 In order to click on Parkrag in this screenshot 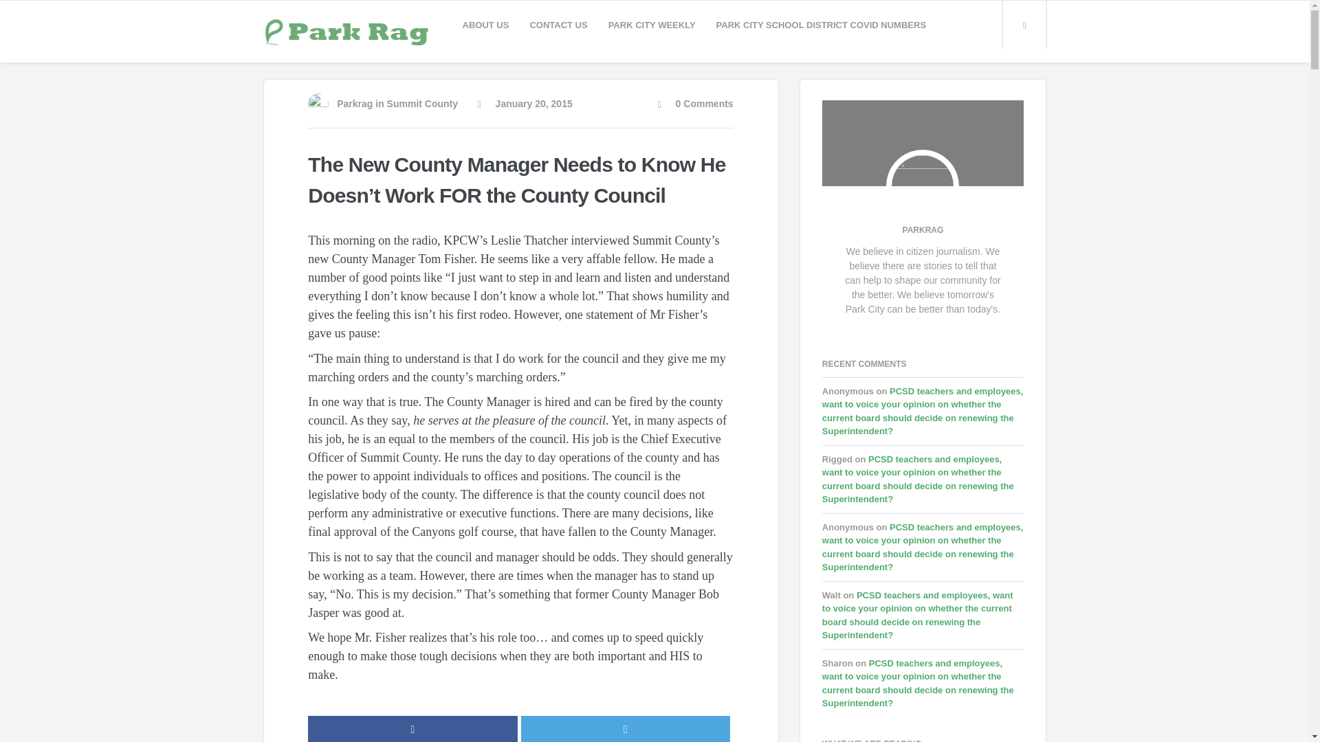, I will do `click(354, 103)`.